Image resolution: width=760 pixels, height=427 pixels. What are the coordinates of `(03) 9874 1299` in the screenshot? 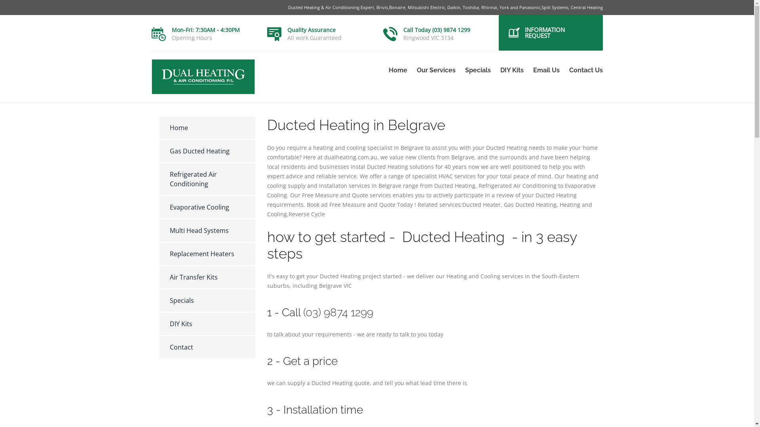 It's located at (338, 312).